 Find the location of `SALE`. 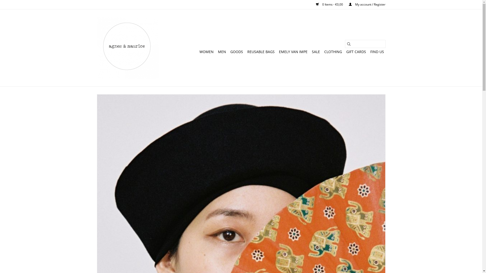

SALE is located at coordinates (316, 52).